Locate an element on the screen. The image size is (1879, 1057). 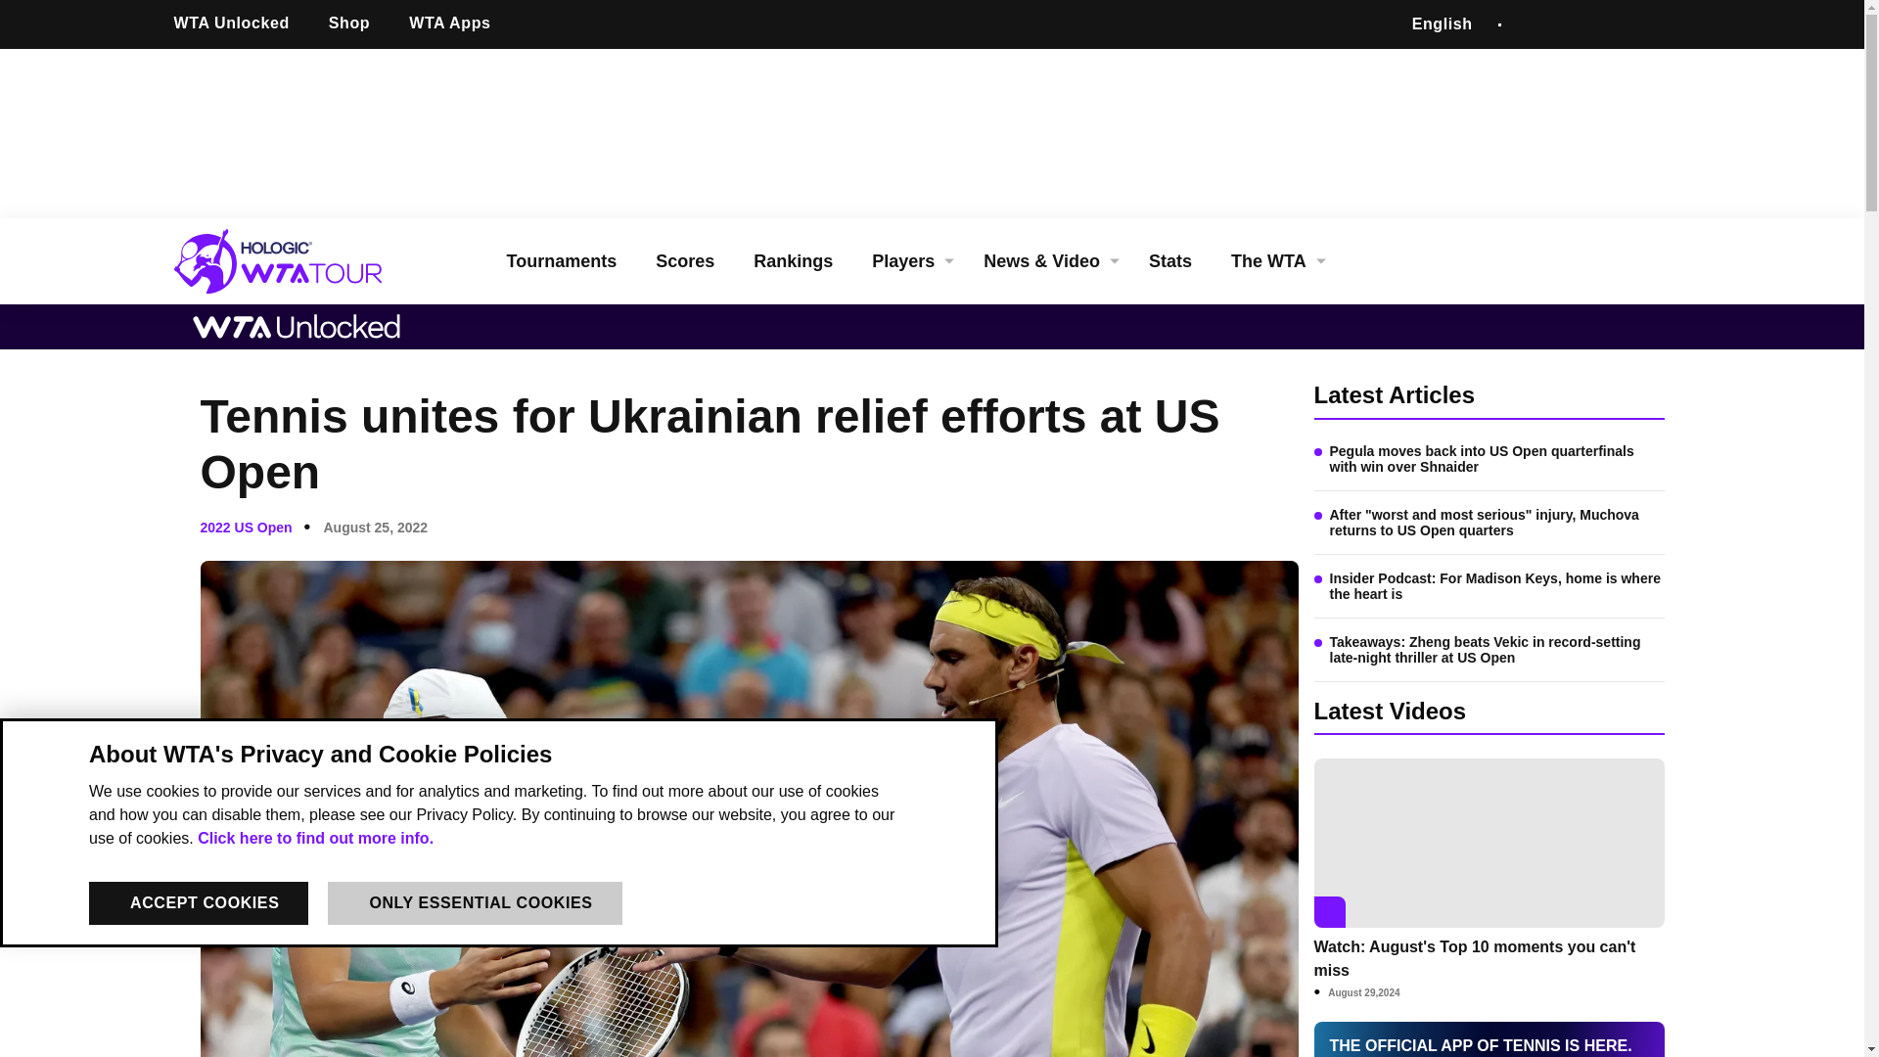
Scores is located at coordinates (685, 260).